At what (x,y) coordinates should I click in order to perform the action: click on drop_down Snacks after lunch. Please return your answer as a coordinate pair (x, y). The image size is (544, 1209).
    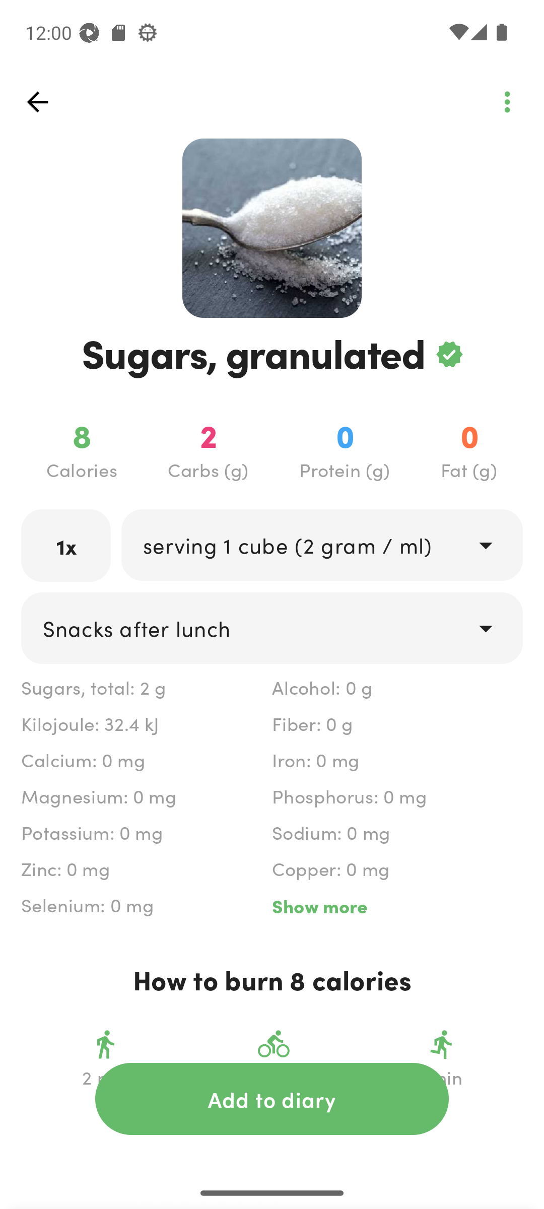
    Looking at the image, I should click on (272, 628).